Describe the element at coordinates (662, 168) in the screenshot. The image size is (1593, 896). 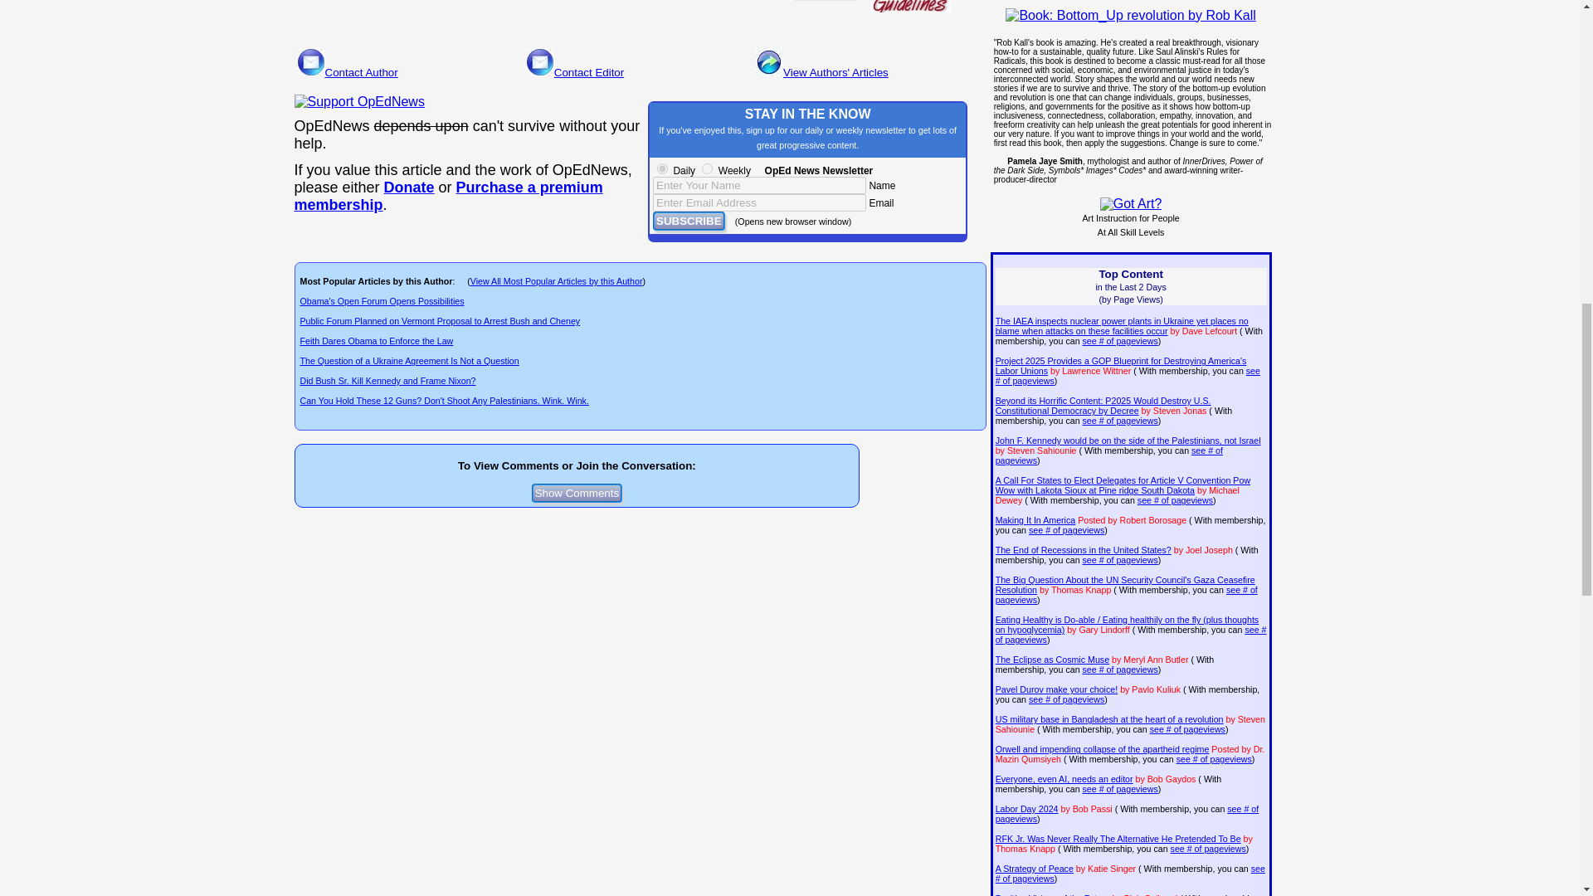
I see `Daily` at that location.